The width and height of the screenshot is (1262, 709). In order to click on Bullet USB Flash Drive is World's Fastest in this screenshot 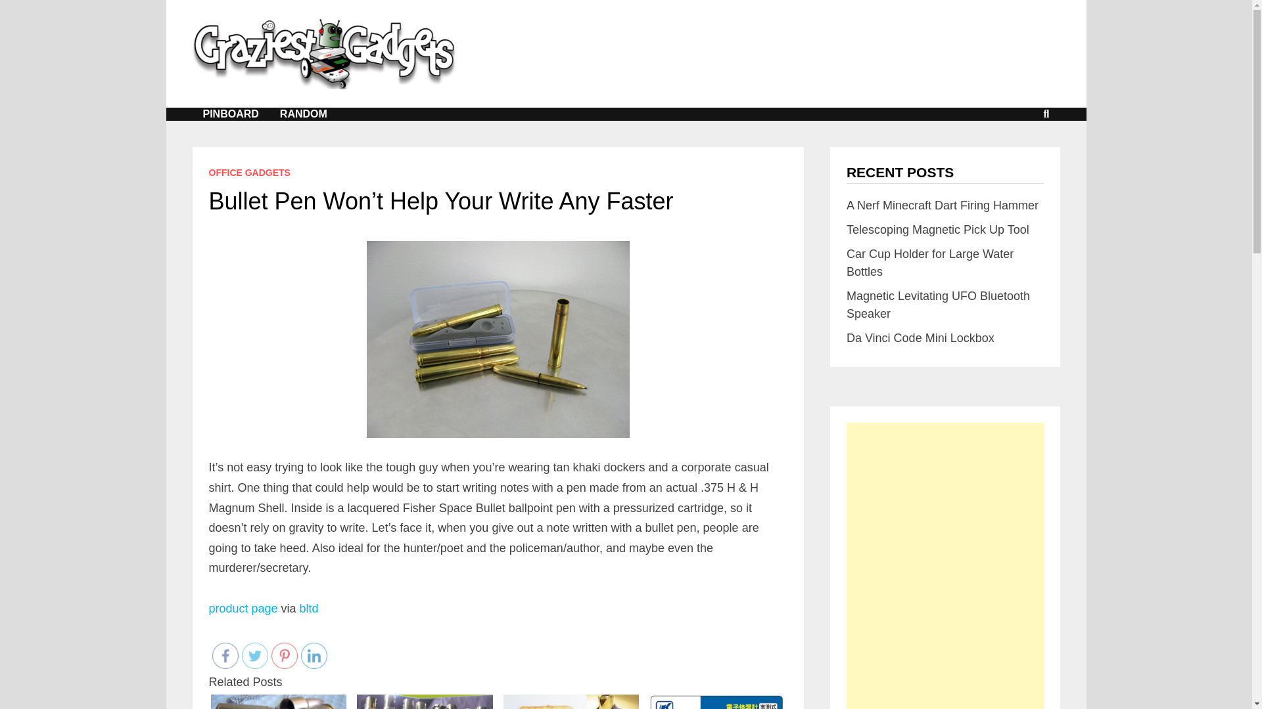, I will do `click(279, 701)`.